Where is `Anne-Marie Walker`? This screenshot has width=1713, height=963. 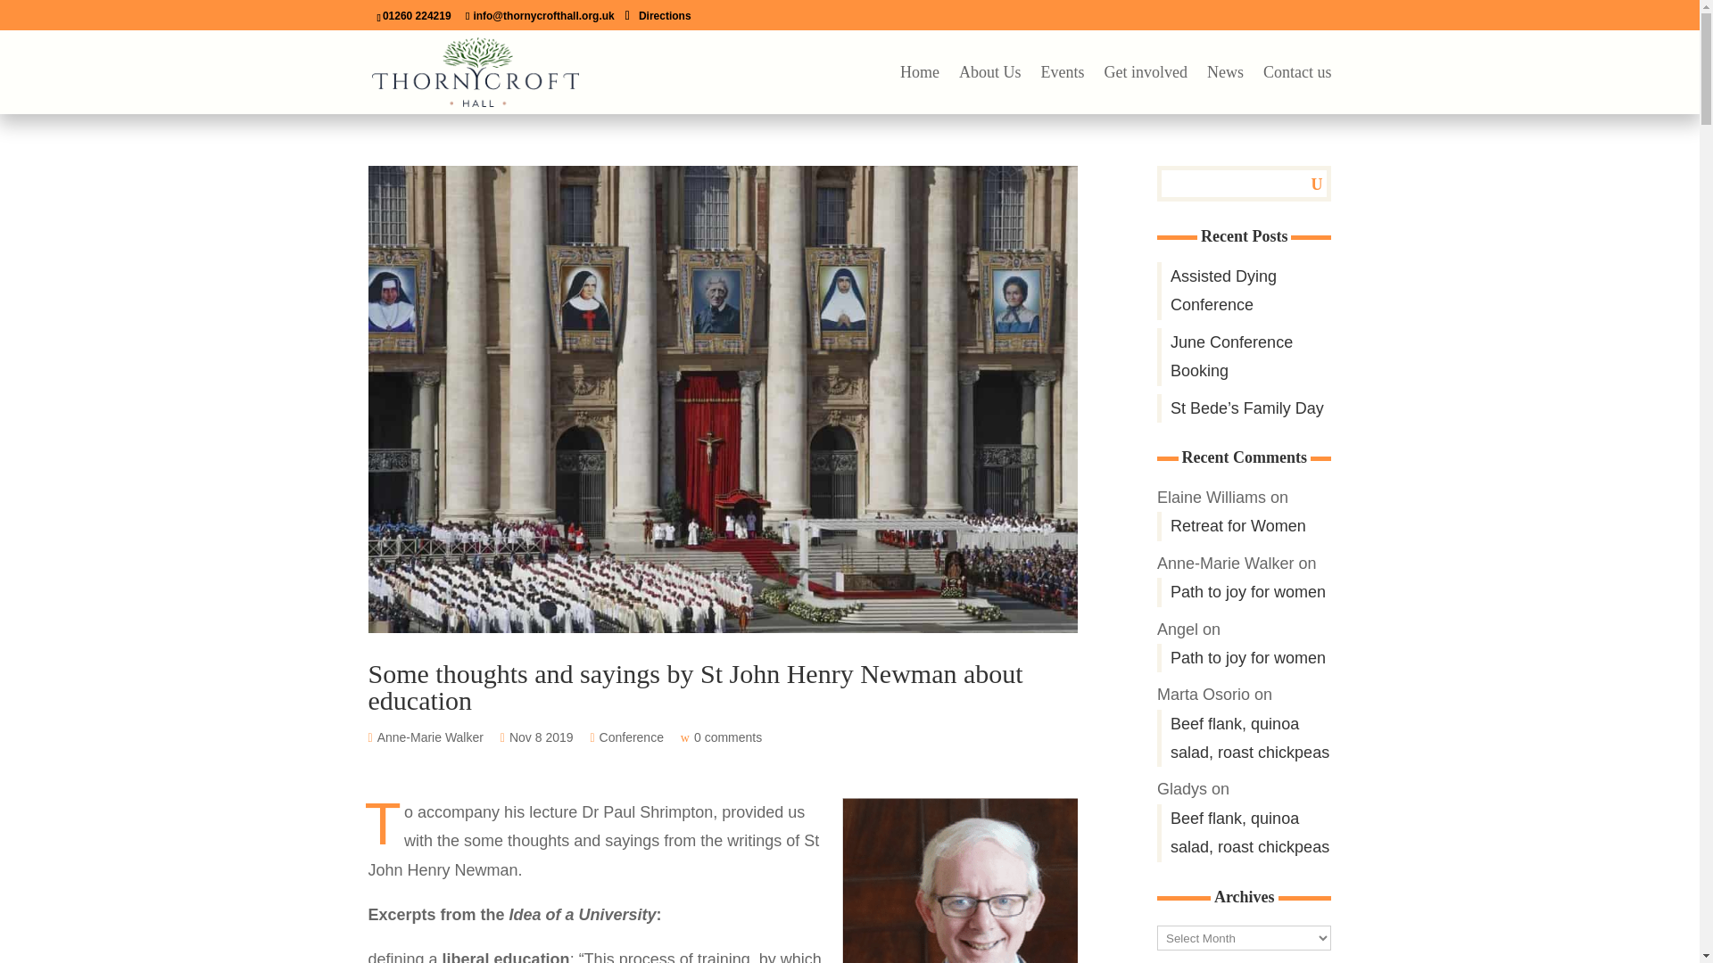 Anne-Marie Walker is located at coordinates (434, 737).